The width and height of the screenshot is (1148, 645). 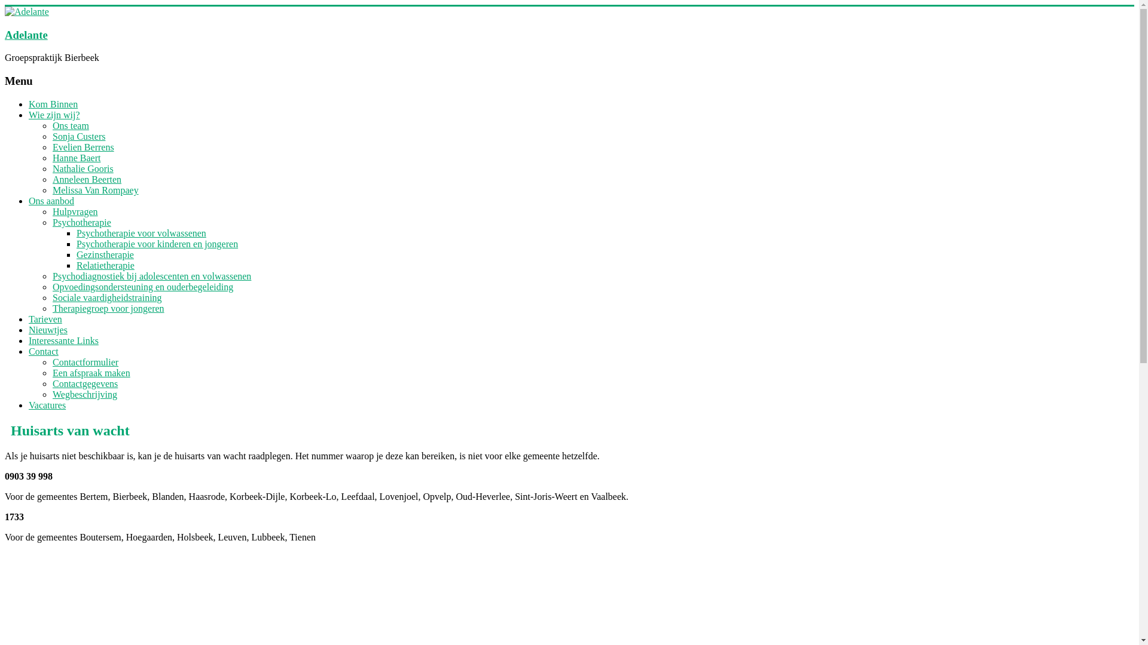 What do you see at coordinates (45, 319) in the screenshot?
I see `Tarieven` at bounding box center [45, 319].